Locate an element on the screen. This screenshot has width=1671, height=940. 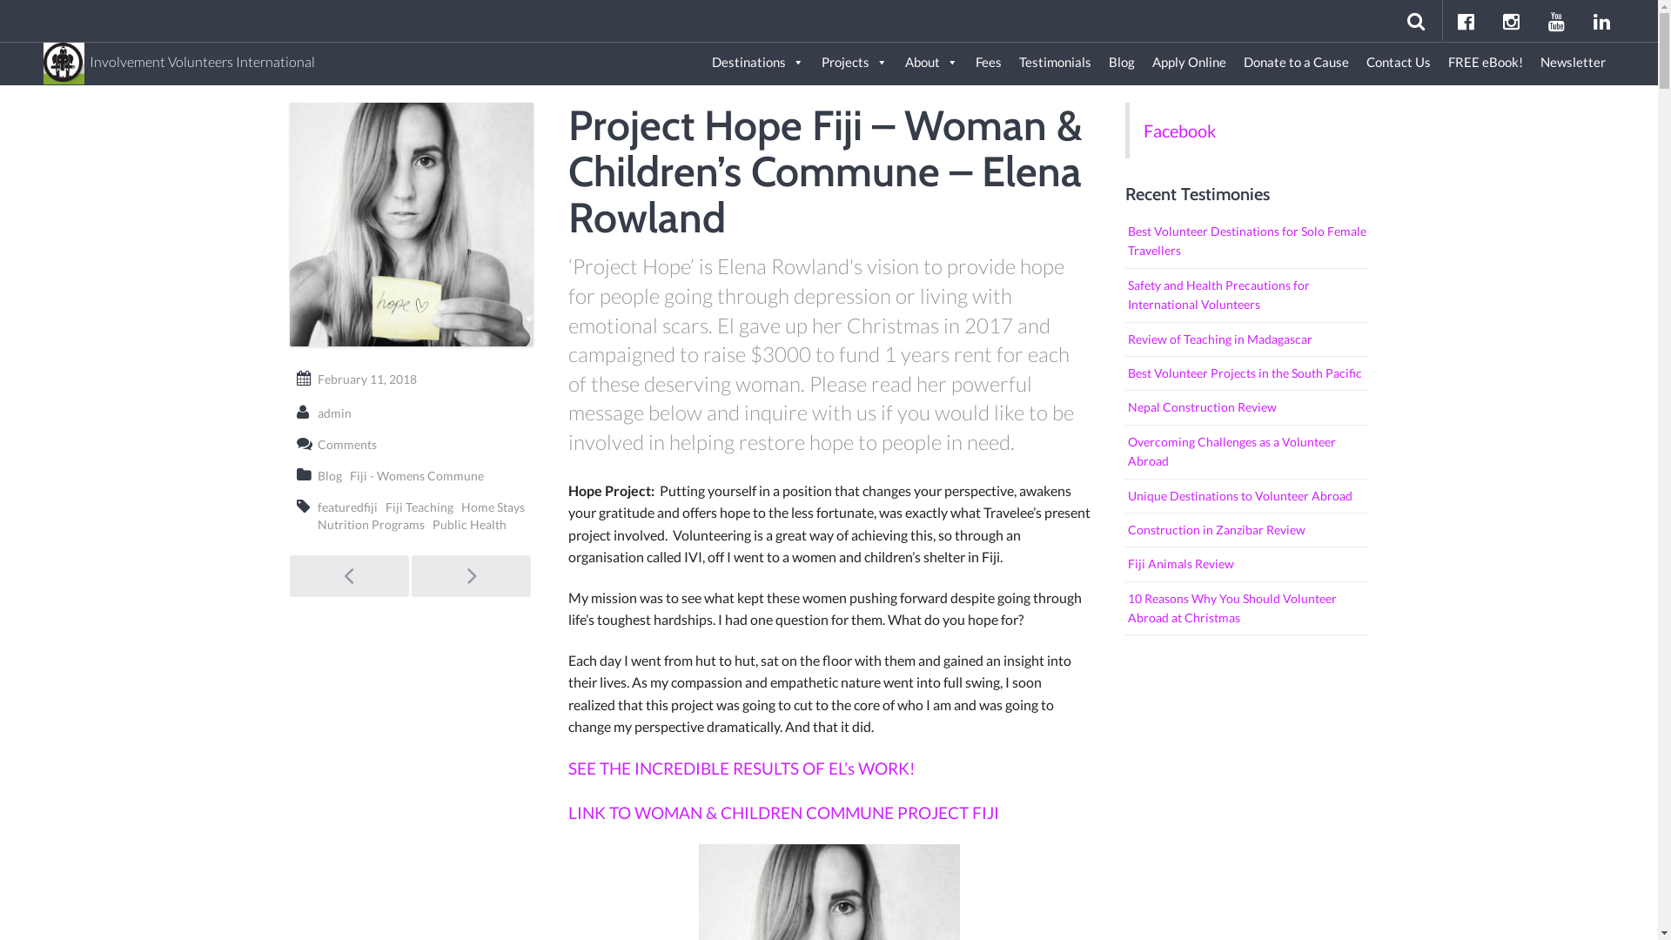
Newsletter is located at coordinates (1574, 63).